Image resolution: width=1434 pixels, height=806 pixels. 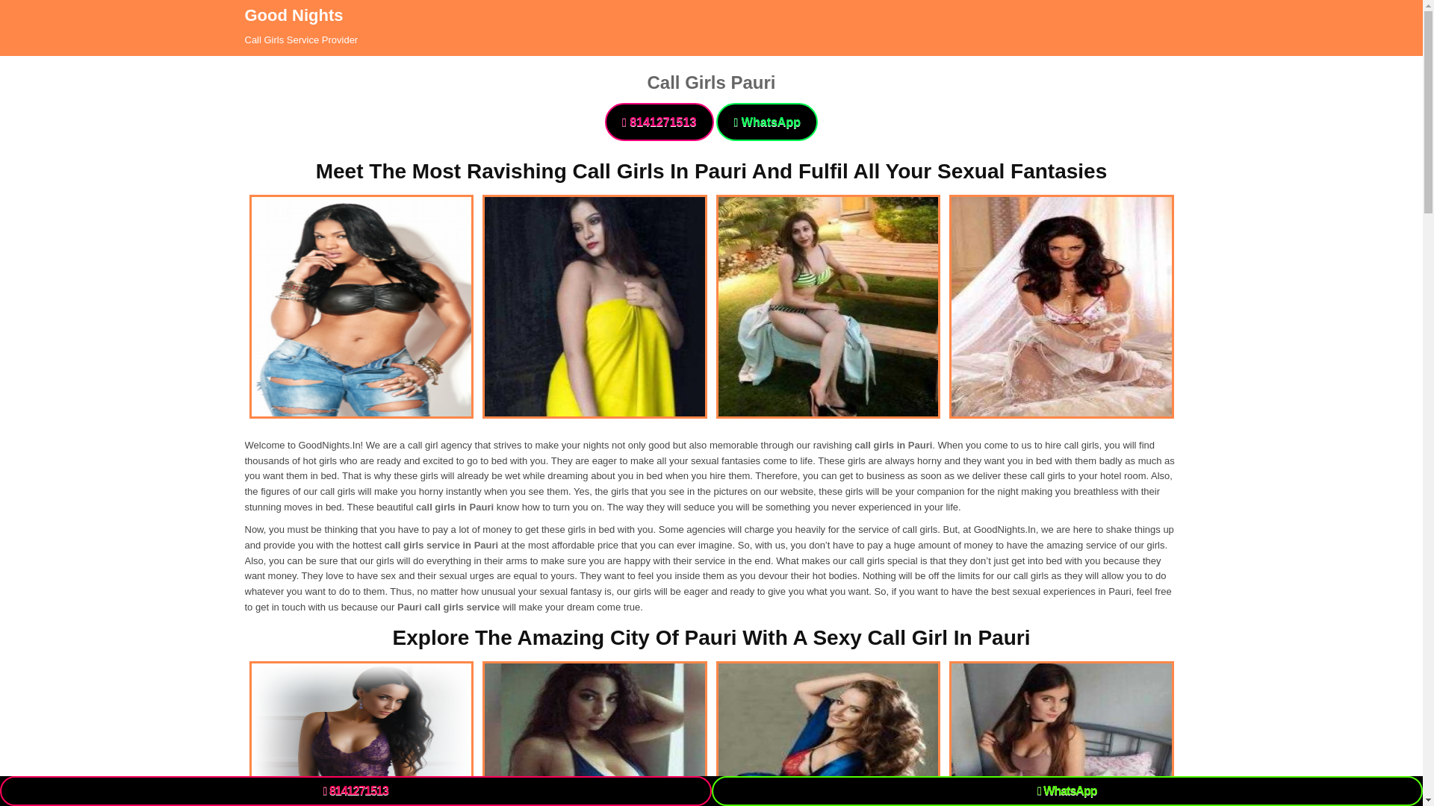 I want to click on 8141271513, so click(x=356, y=791).